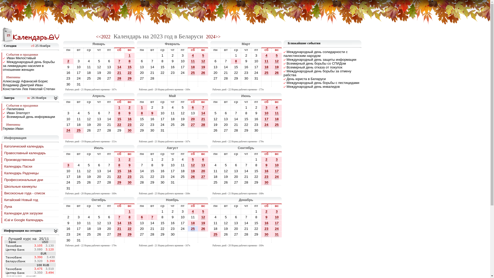  I want to click on 26, so click(226, 182).